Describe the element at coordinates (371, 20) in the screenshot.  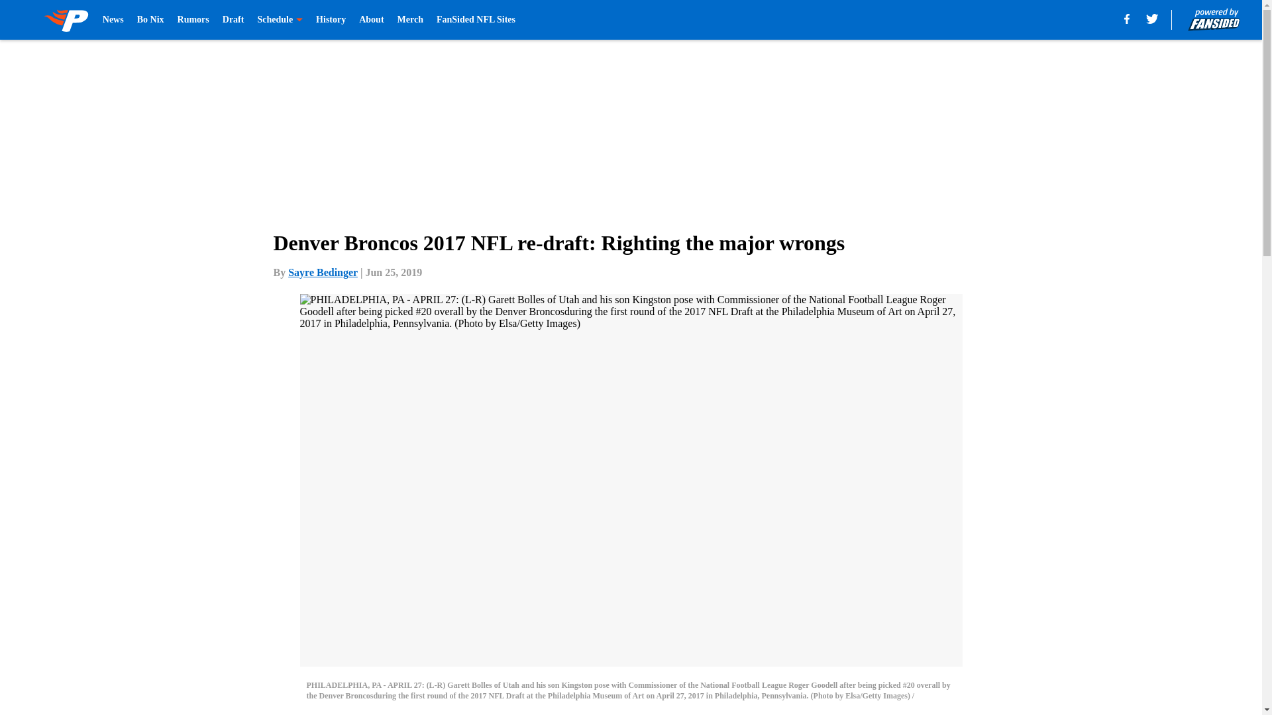
I see `About` at that location.